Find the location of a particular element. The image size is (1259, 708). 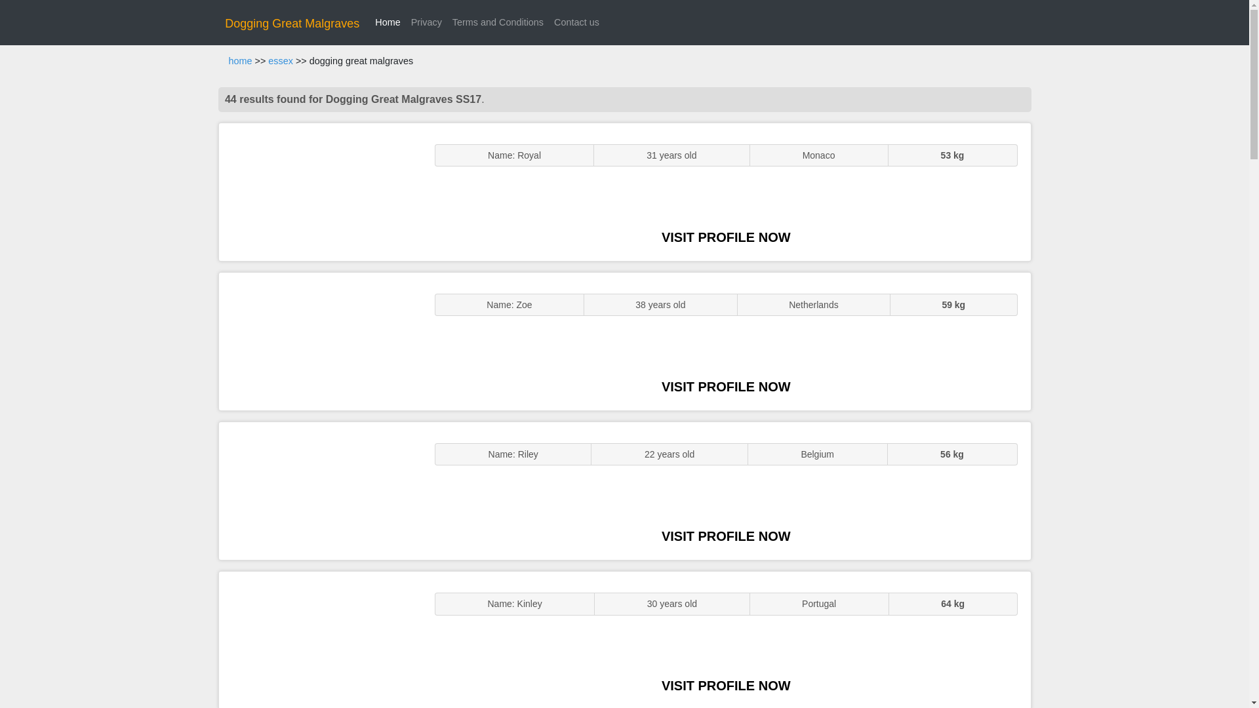

Privacy is located at coordinates (426, 22).